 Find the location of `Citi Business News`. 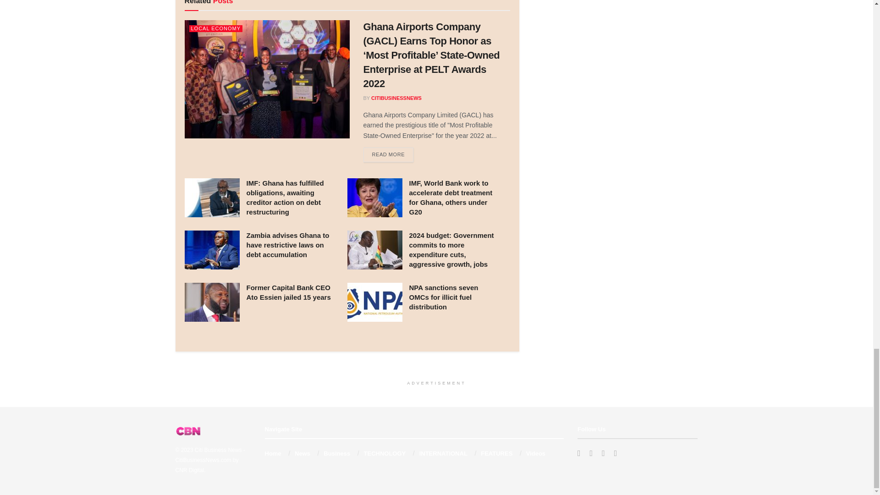

Citi Business News is located at coordinates (218, 450).